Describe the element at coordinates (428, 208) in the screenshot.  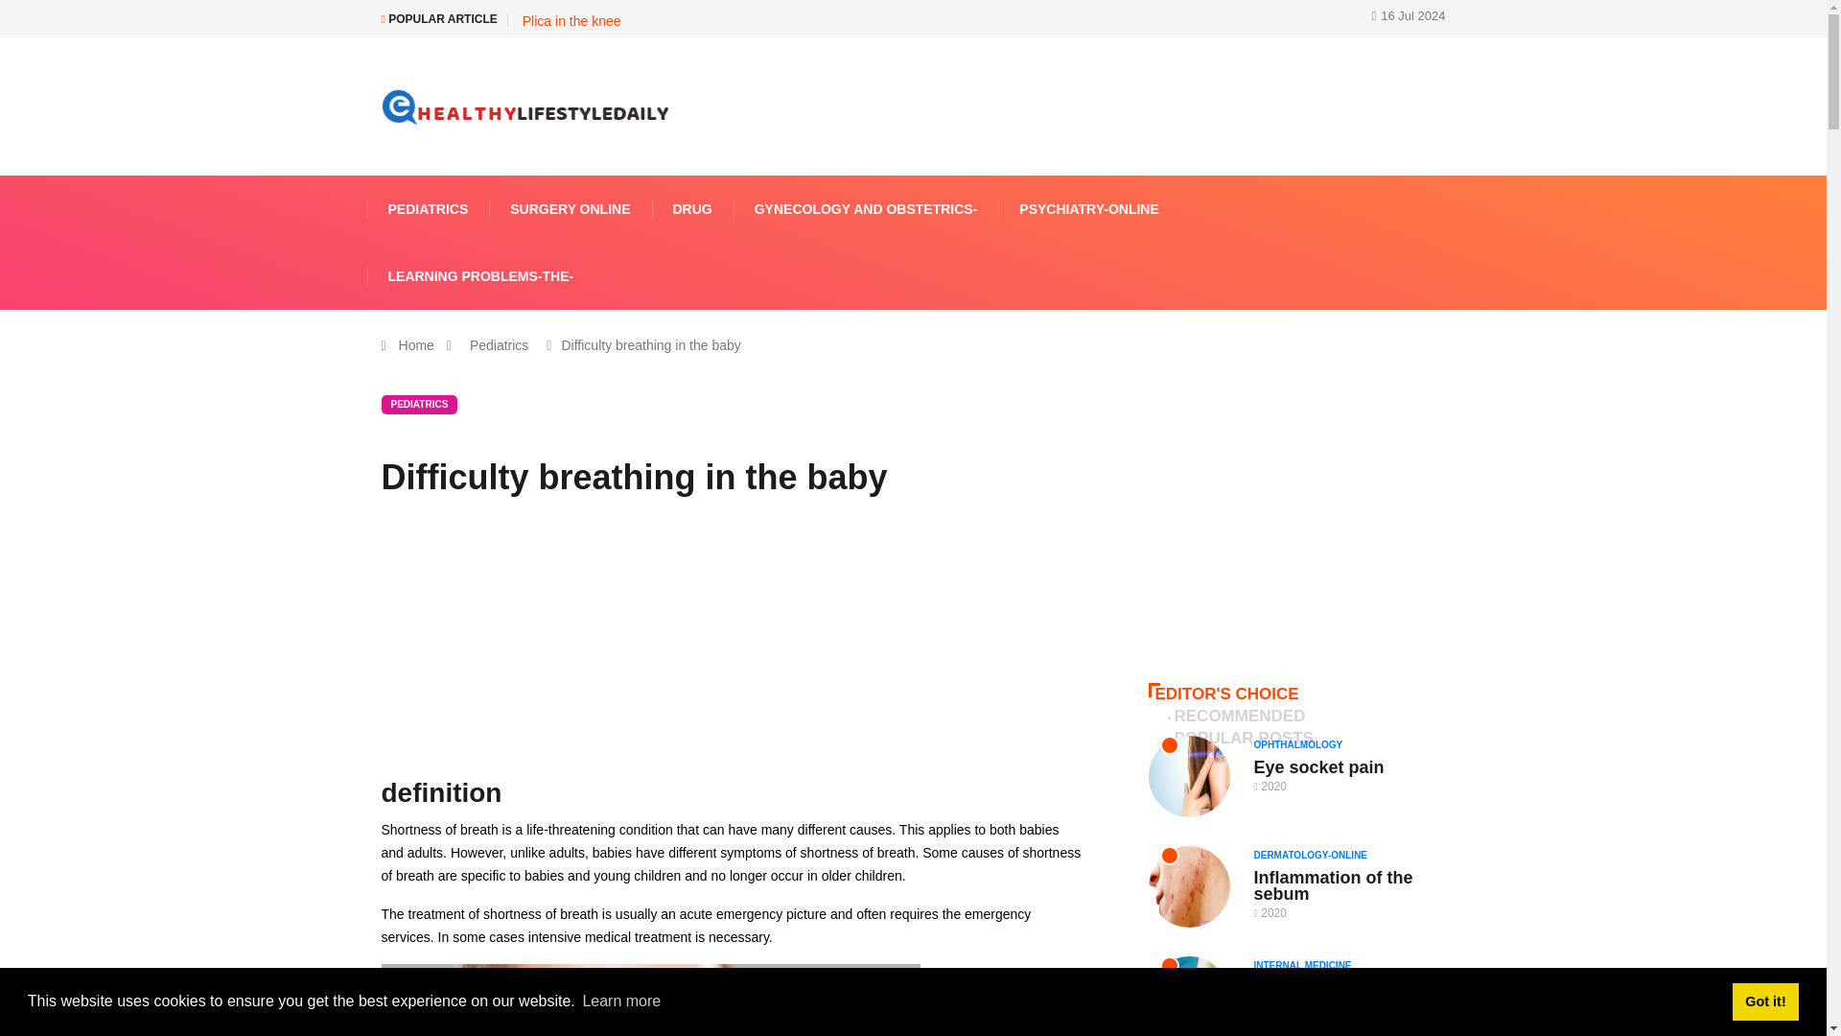
I see `PEDIATRICS` at that location.